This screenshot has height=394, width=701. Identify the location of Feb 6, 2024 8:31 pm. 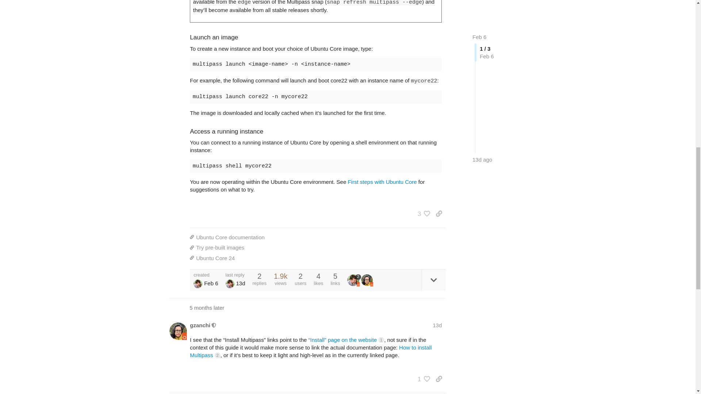
(211, 283).